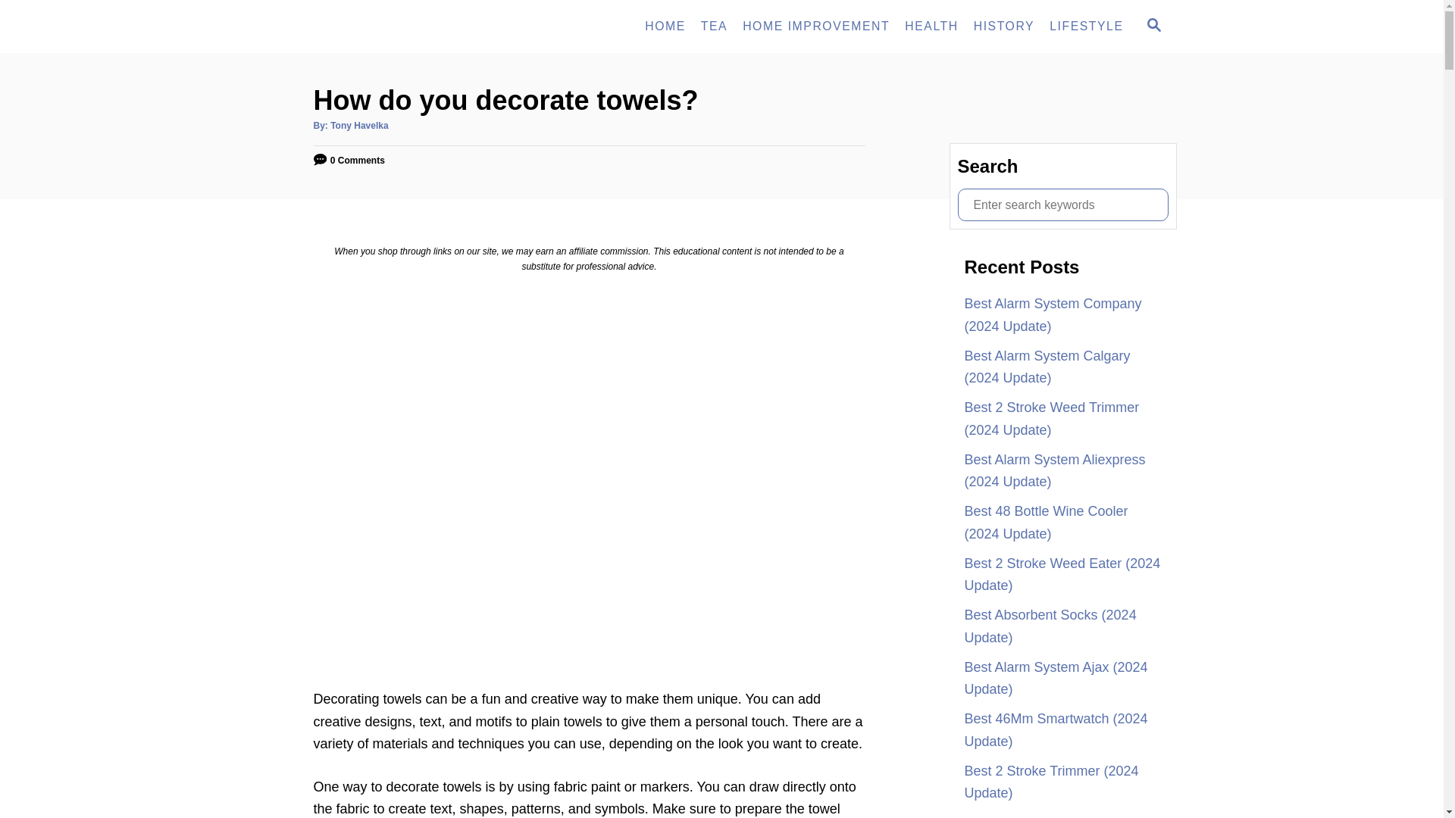  What do you see at coordinates (931, 27) in the screenshot?
I see `Tony Havelka` at bounding box center [931, 27].